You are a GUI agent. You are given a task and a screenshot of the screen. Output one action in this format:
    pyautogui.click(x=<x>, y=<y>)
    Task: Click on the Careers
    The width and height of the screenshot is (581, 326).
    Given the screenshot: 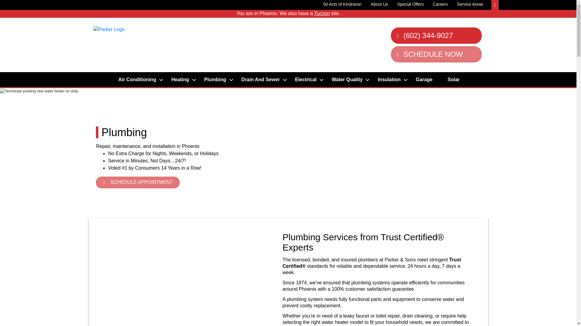 What is the action you would take?
    pyautogui.click(x=440, y=4)
    